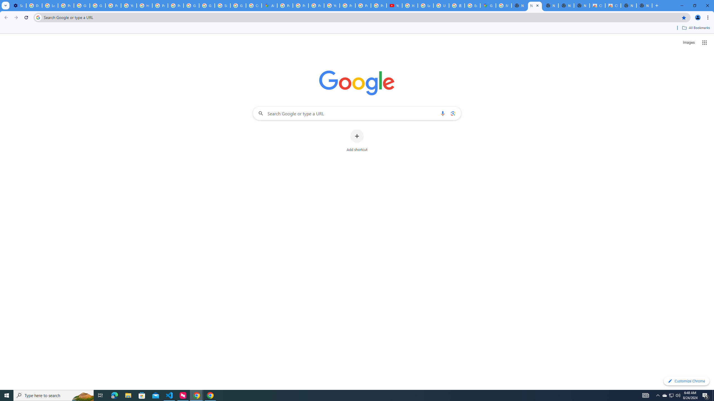  What do you see at coordinates (18, 6) in the screenshot?
I see `Settings - On startup` at bounding box center [18, 6].